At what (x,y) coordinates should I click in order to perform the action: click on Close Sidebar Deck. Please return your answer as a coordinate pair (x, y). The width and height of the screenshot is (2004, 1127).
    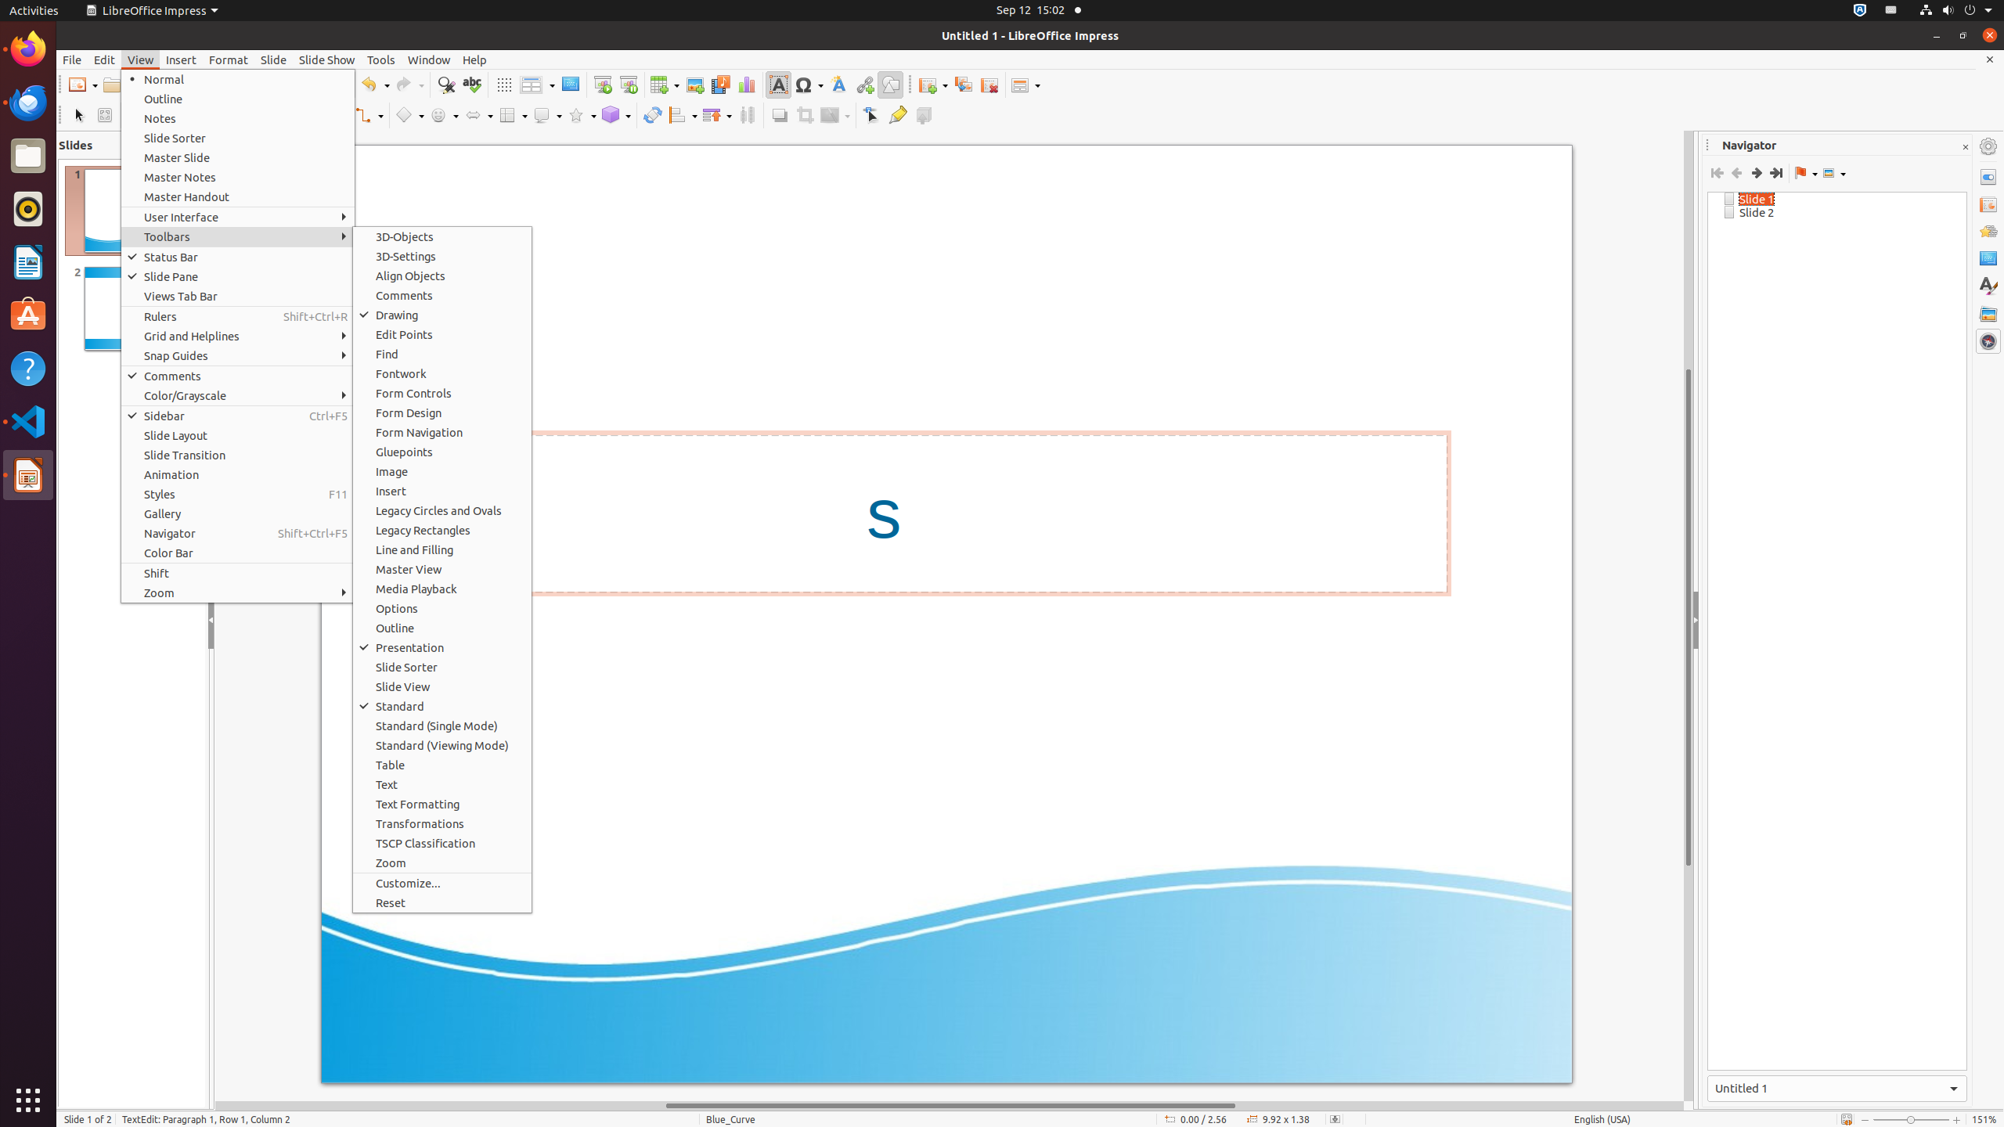
    Looking at the image, I should click on (1965, 147).